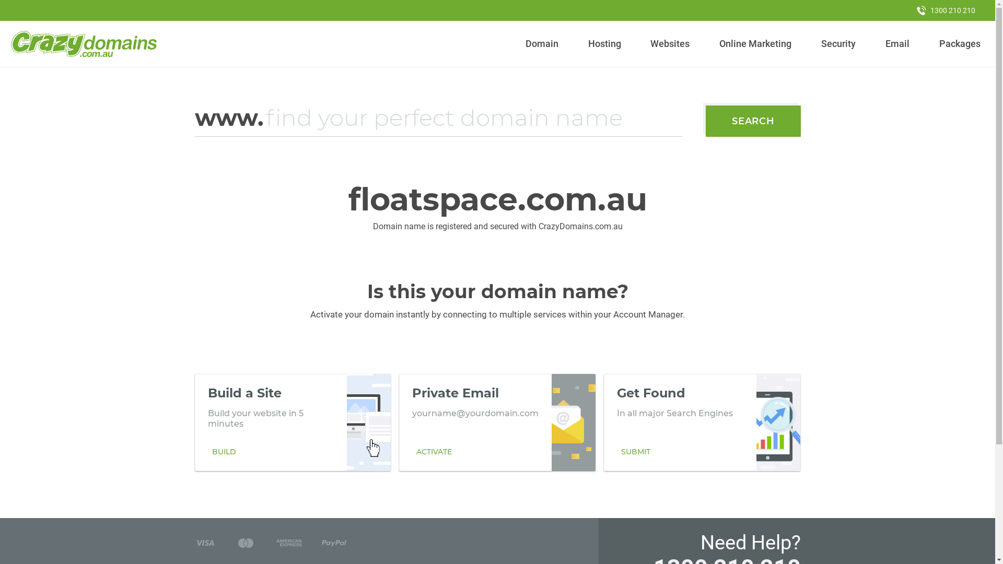 This screenshot has width=1003, height=564. I want to click on Build a Site
Build your website in 5 minutes
BUILD, so click(293, 422).